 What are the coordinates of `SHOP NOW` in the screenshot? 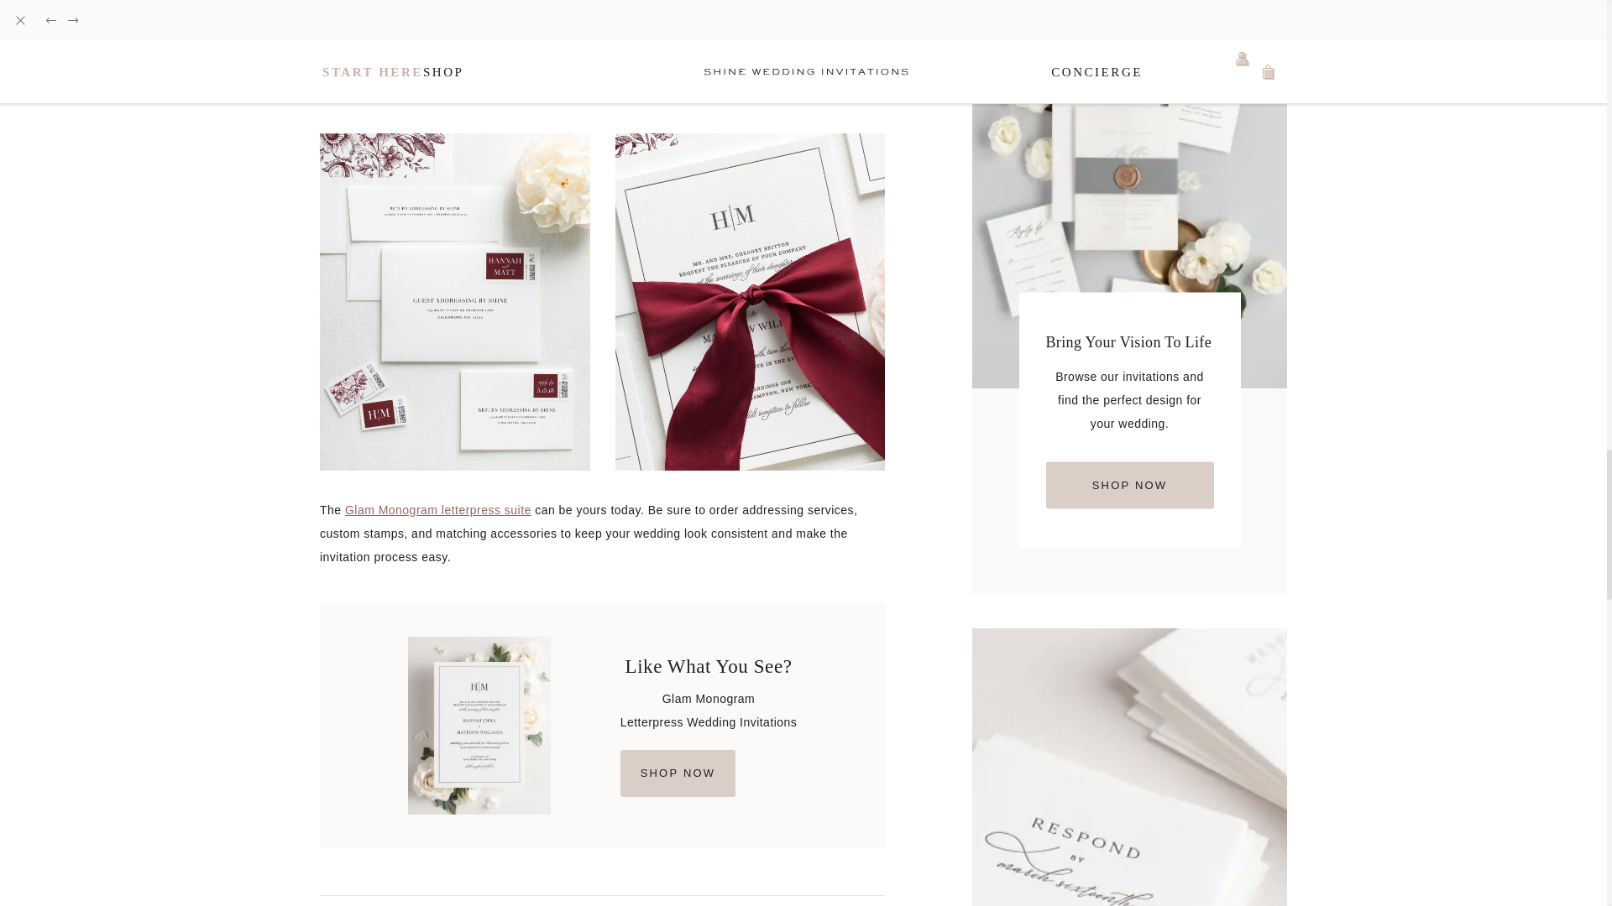 It's located at (1130, 485).